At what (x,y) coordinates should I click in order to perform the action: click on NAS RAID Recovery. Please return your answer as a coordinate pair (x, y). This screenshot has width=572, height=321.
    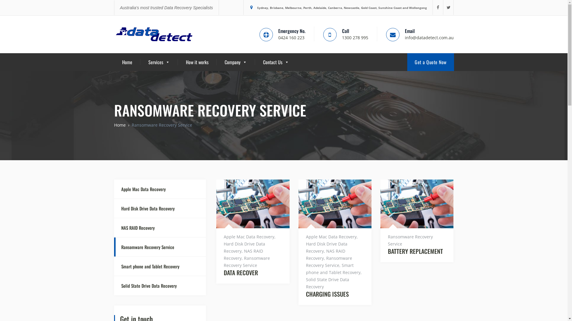
    Looking at the image, I should click on (160, 228).